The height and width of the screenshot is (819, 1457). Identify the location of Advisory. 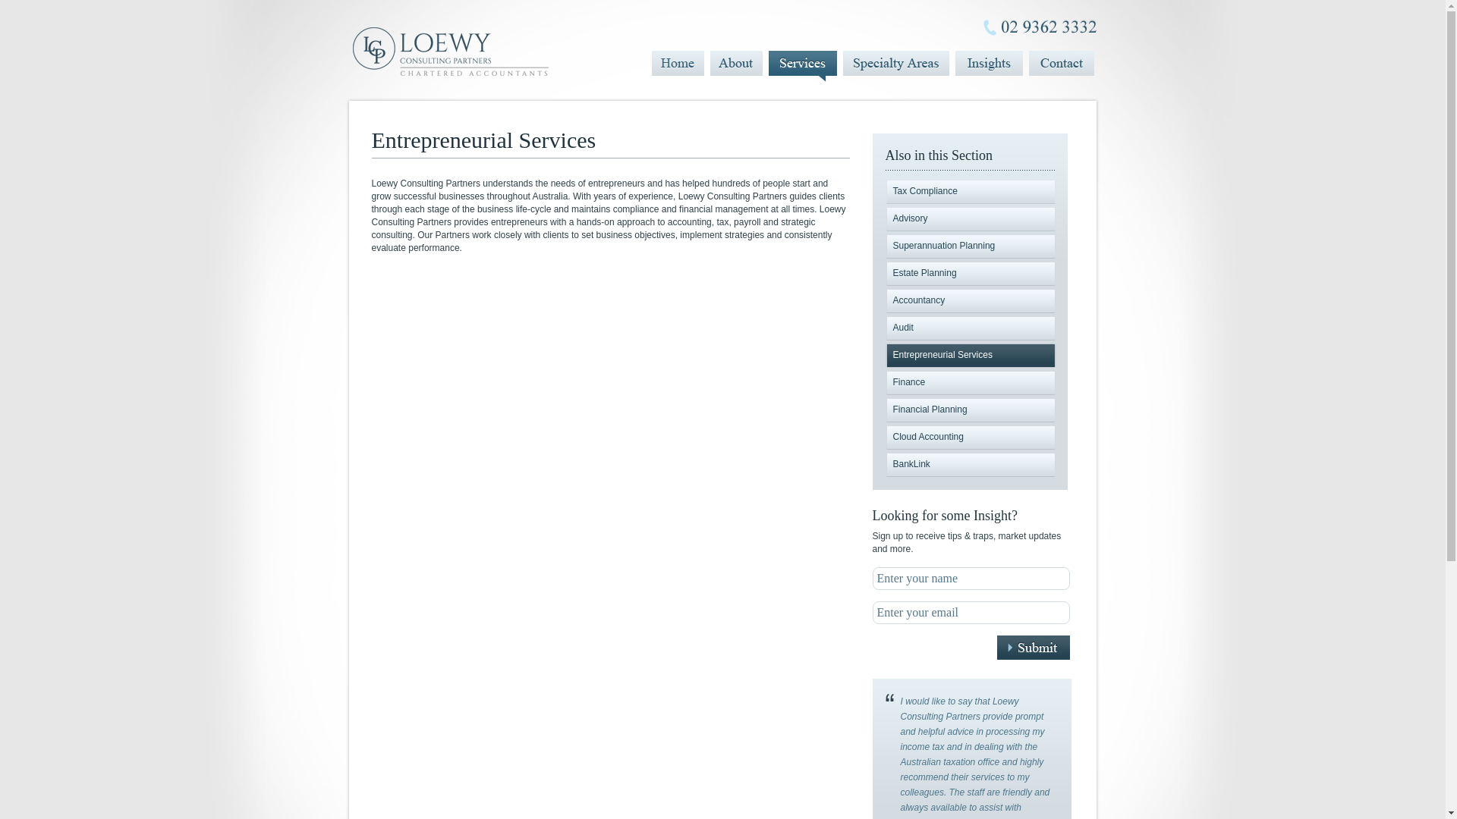
(970, 219).